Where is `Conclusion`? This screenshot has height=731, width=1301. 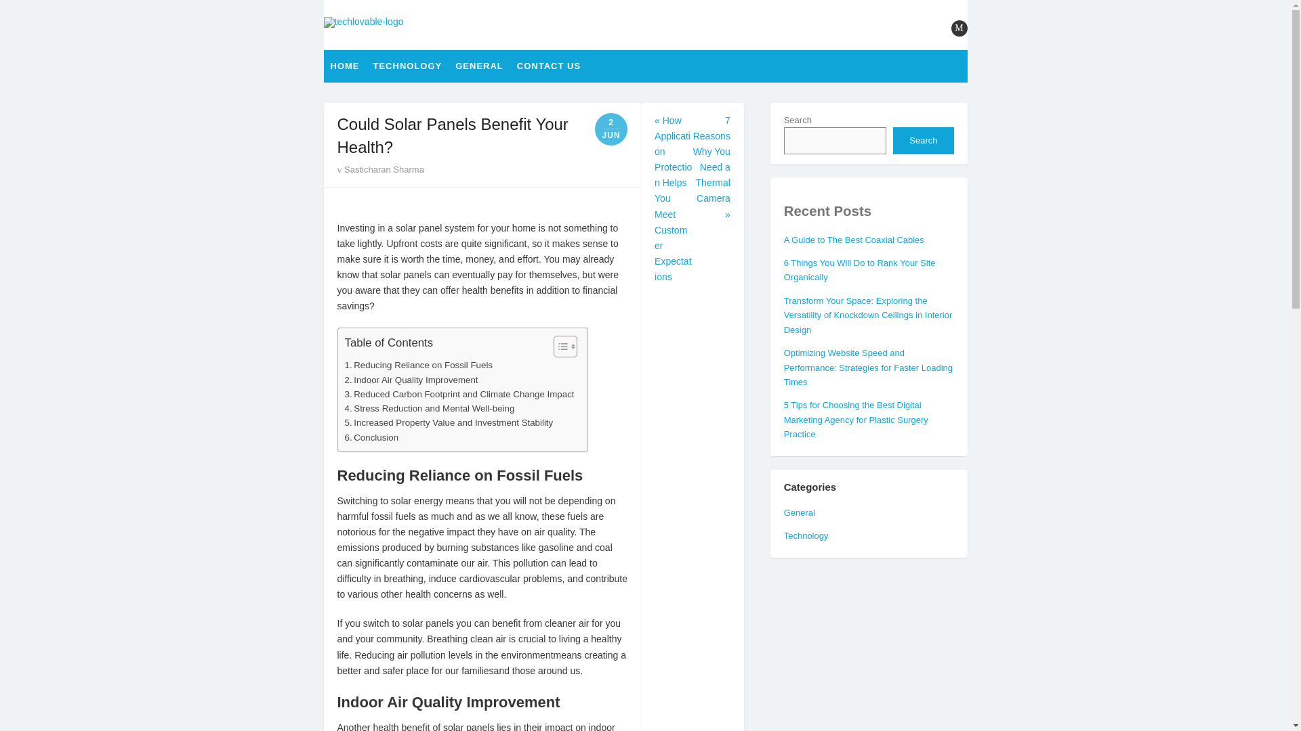 Conclusion is located at coordinates (371, 437).